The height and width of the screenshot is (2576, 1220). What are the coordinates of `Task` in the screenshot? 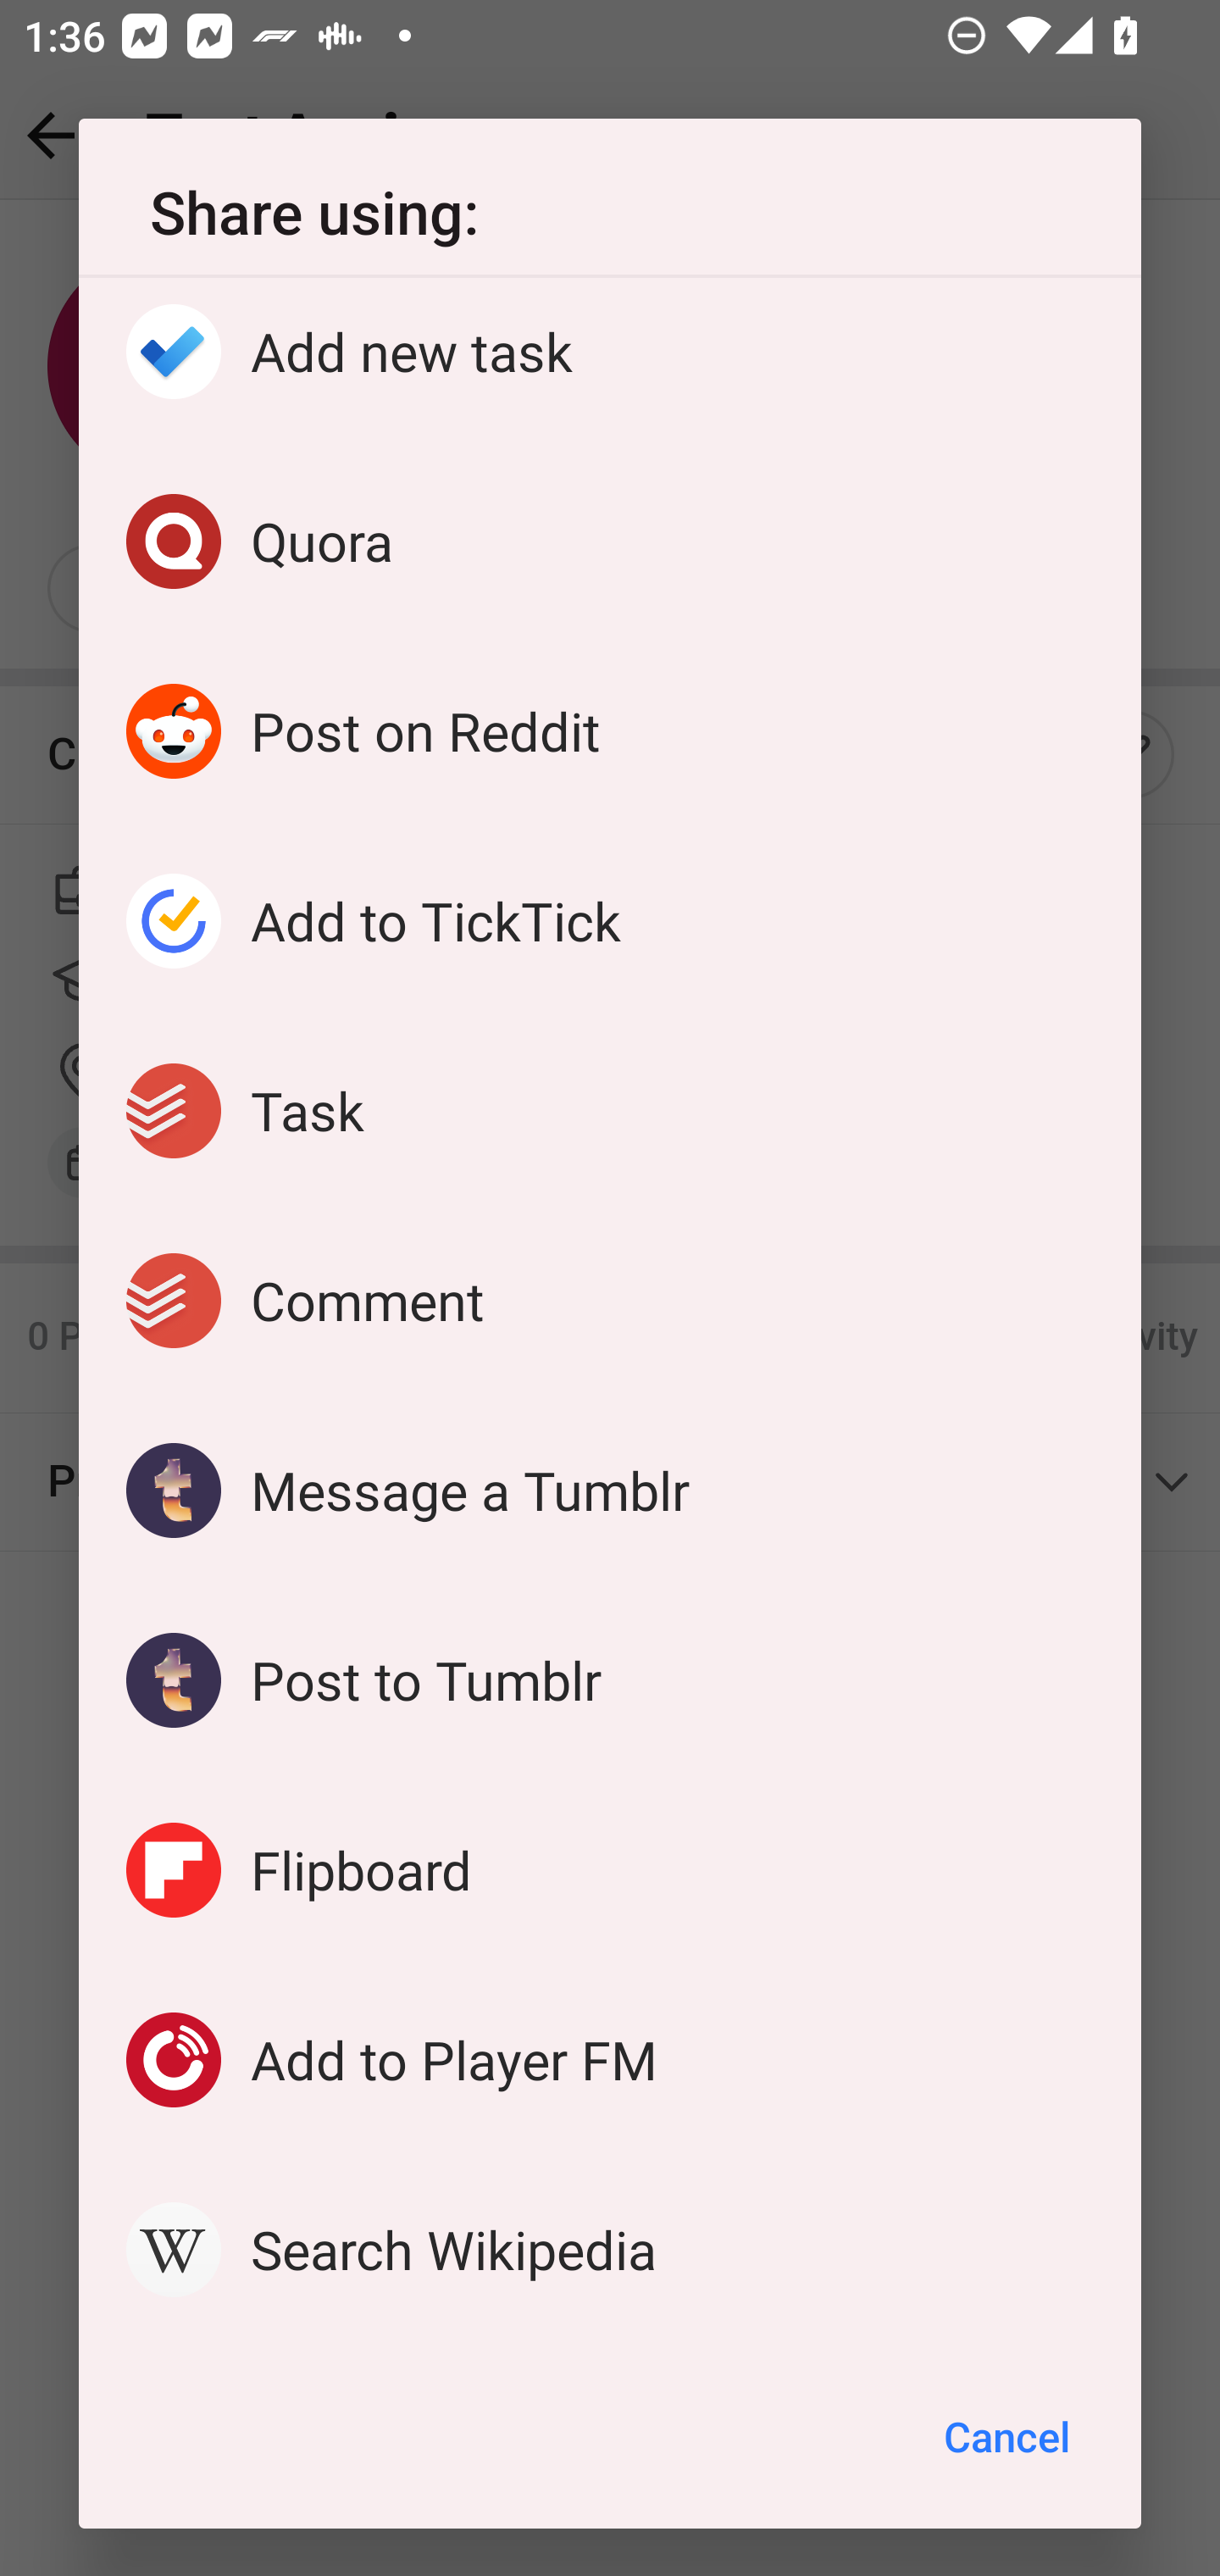 It's located at (610, 1110).